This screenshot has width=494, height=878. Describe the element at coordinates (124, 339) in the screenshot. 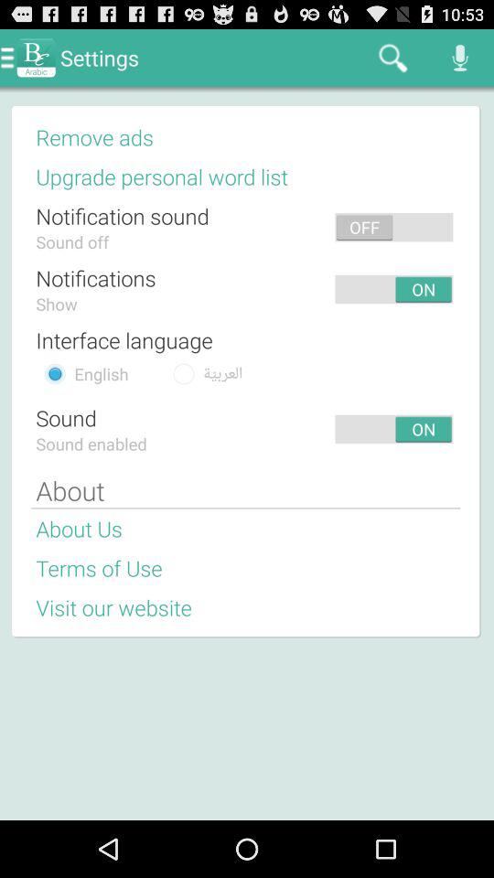

I see `open interface language` at that location.